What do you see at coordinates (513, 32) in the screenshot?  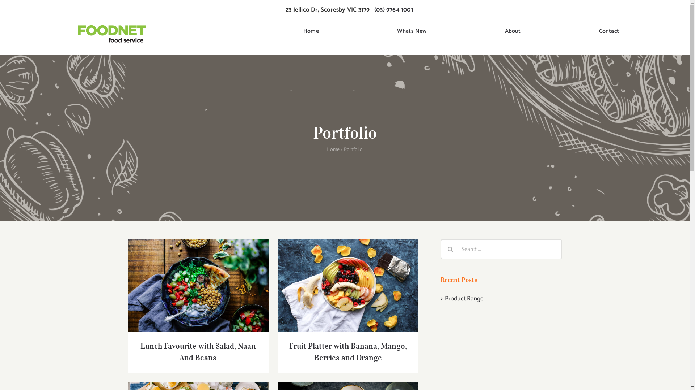 I see `About` at bounding box center [513, 32].